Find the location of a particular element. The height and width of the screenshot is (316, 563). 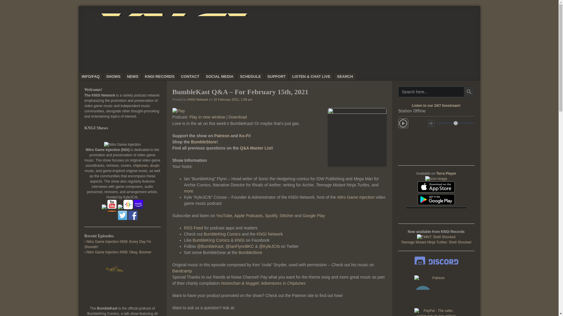

Download is located at coordinates (238, 117).